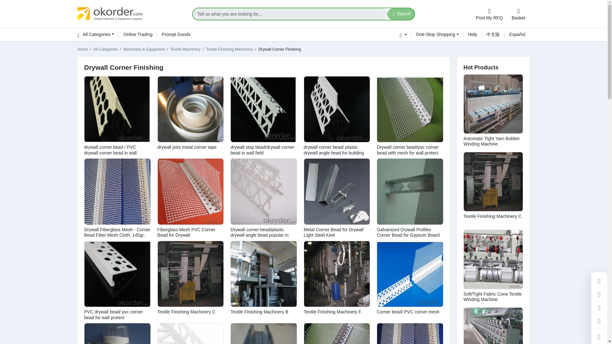 This screenshot has width=612, height=344. Describe the element at coordinates (191, 191) in the screenshot. I see `OKorder Fiberglass Mesh PVC Corner Bead for Drywall` at that location.